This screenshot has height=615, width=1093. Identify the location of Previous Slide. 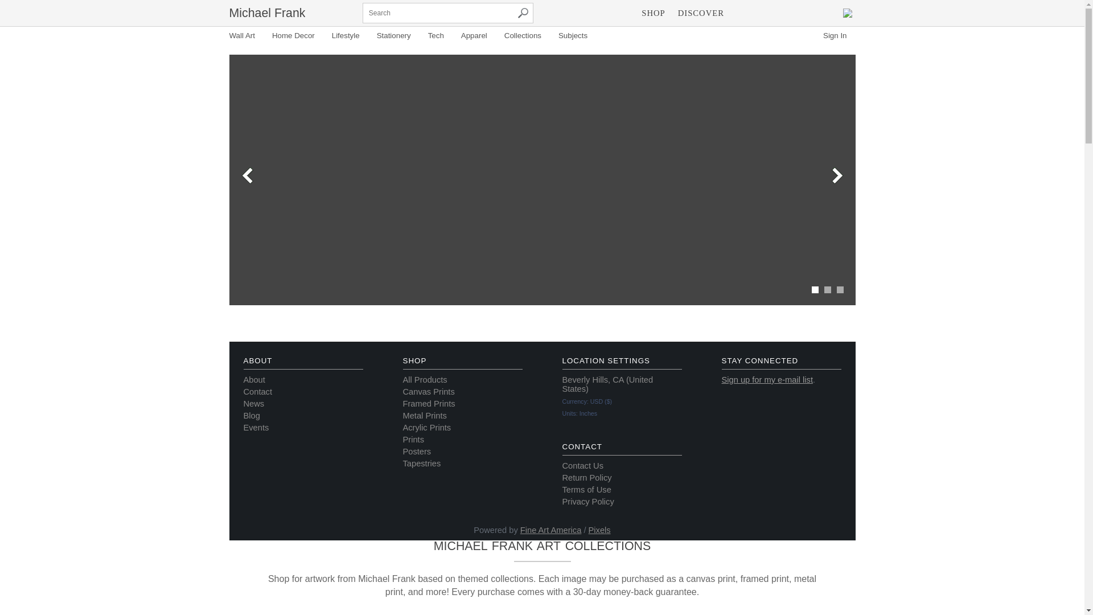
(247, 175).